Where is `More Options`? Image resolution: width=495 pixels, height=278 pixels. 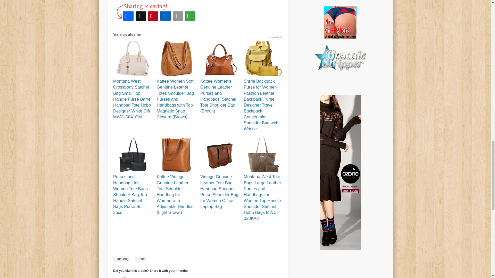 More Options is located at coordinates (190, 16).